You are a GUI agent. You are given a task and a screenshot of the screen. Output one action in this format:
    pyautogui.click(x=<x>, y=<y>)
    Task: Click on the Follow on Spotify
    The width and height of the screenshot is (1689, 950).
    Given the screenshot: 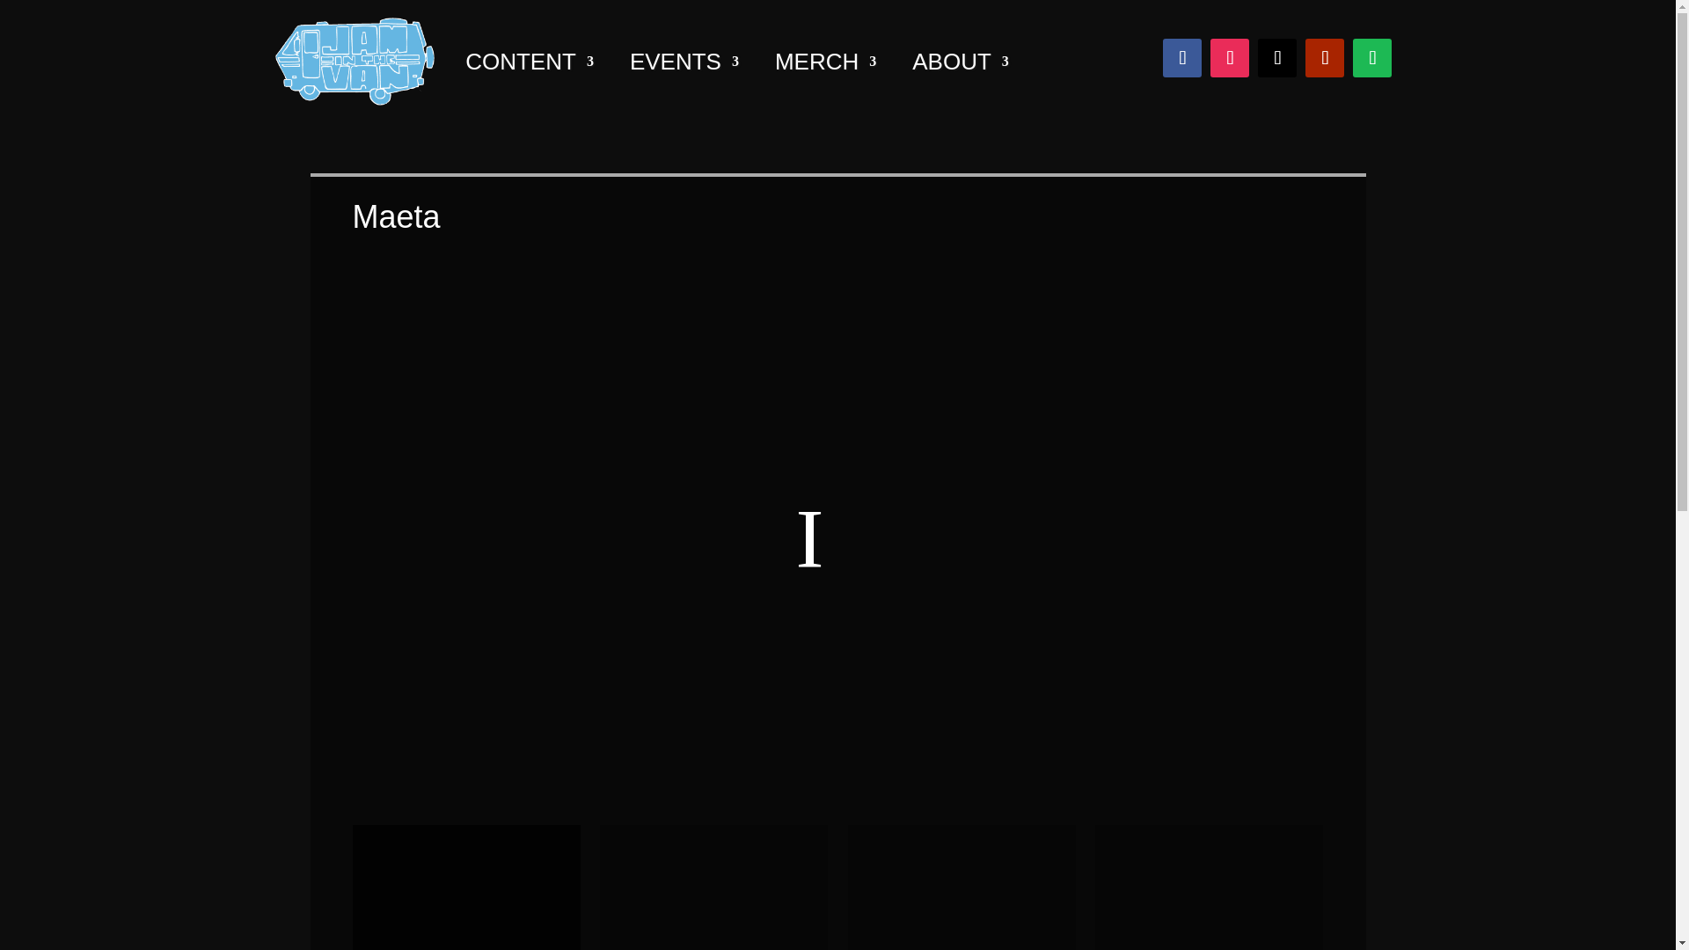 What is the action you would take?
    pyautogui.click(x=1372, y=58)
    